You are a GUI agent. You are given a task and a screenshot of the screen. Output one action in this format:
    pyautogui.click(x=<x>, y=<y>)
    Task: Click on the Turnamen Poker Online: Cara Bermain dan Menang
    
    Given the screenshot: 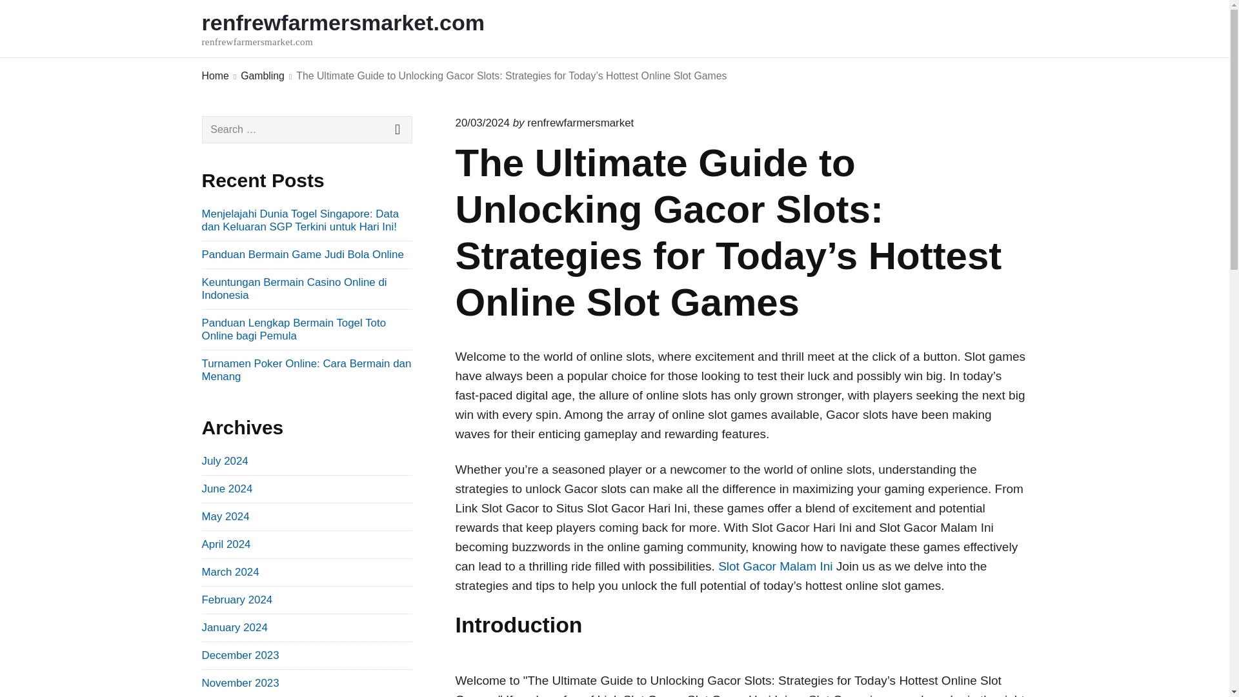 What is the action you would take?
    pyautogui.click(x=234, y=627)
    